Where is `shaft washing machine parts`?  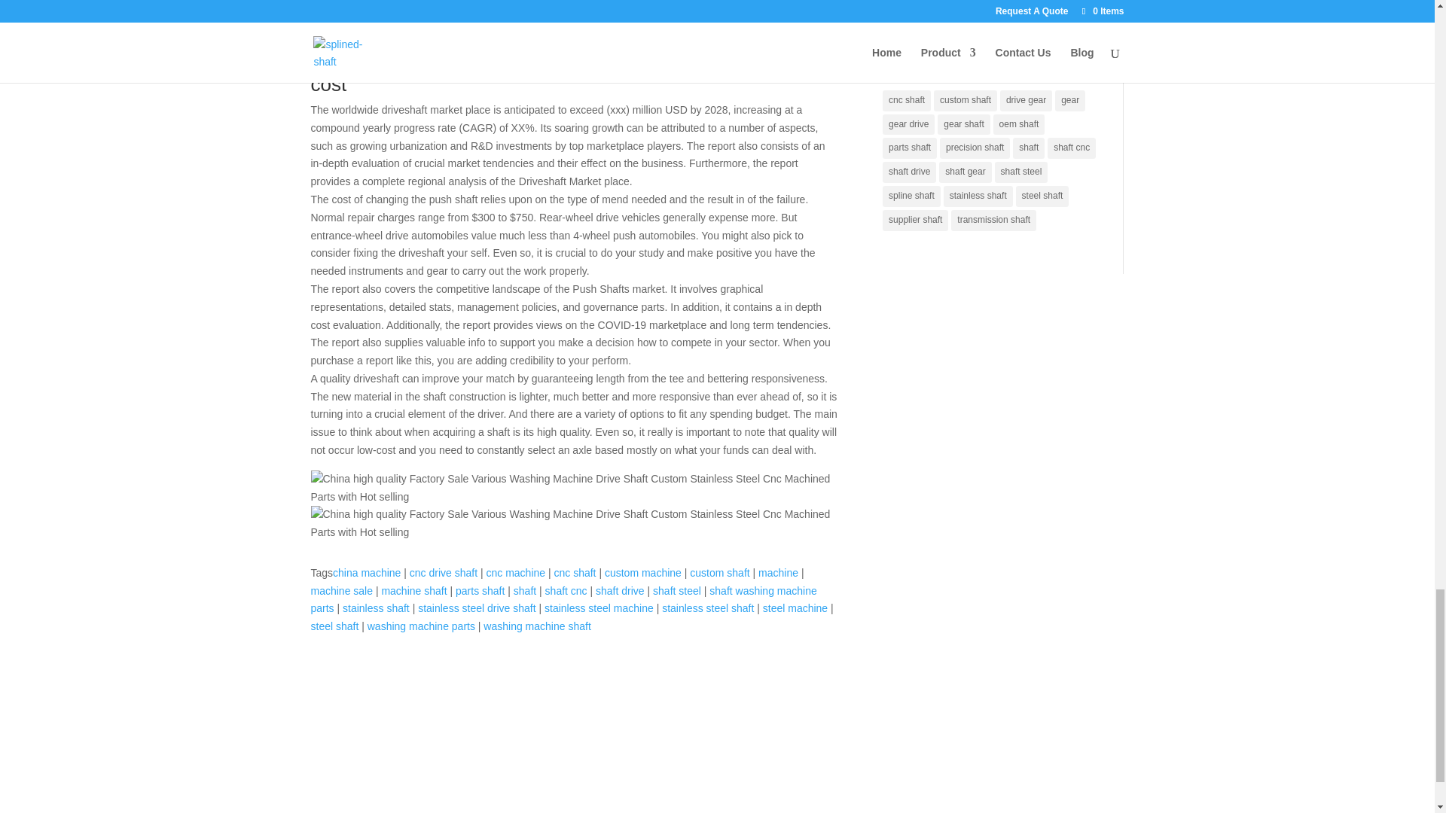
shaft washing machine parts is located at coordinates (563, 599).